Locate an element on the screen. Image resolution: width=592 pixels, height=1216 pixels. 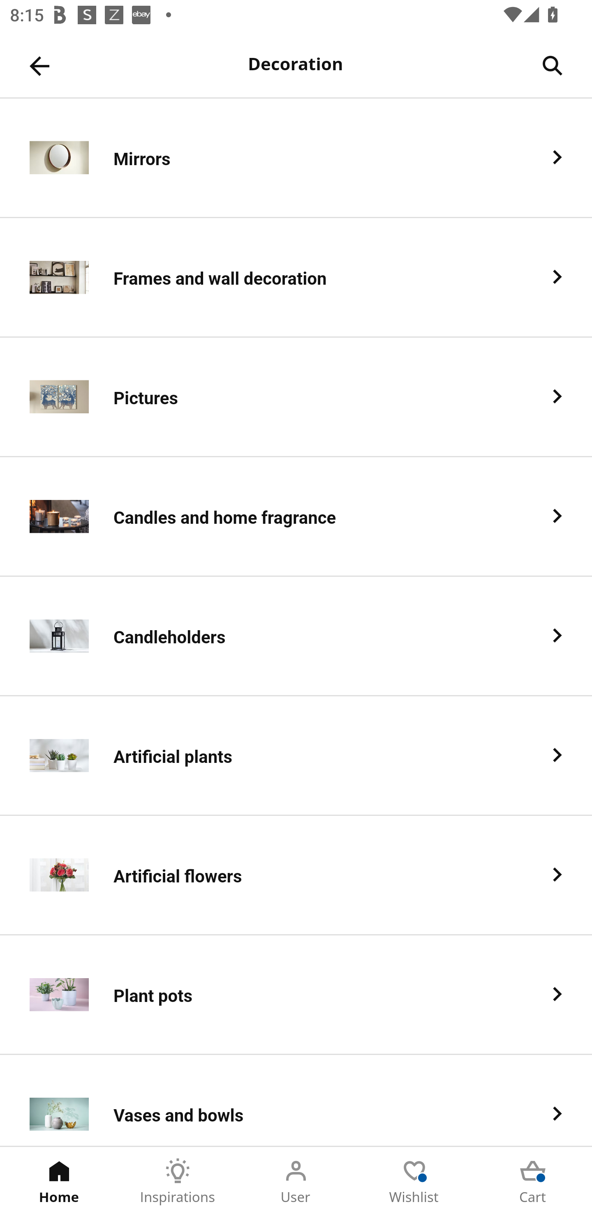
Wishlist
Tab 4 of 5 is located at coordinates (414, 1181).